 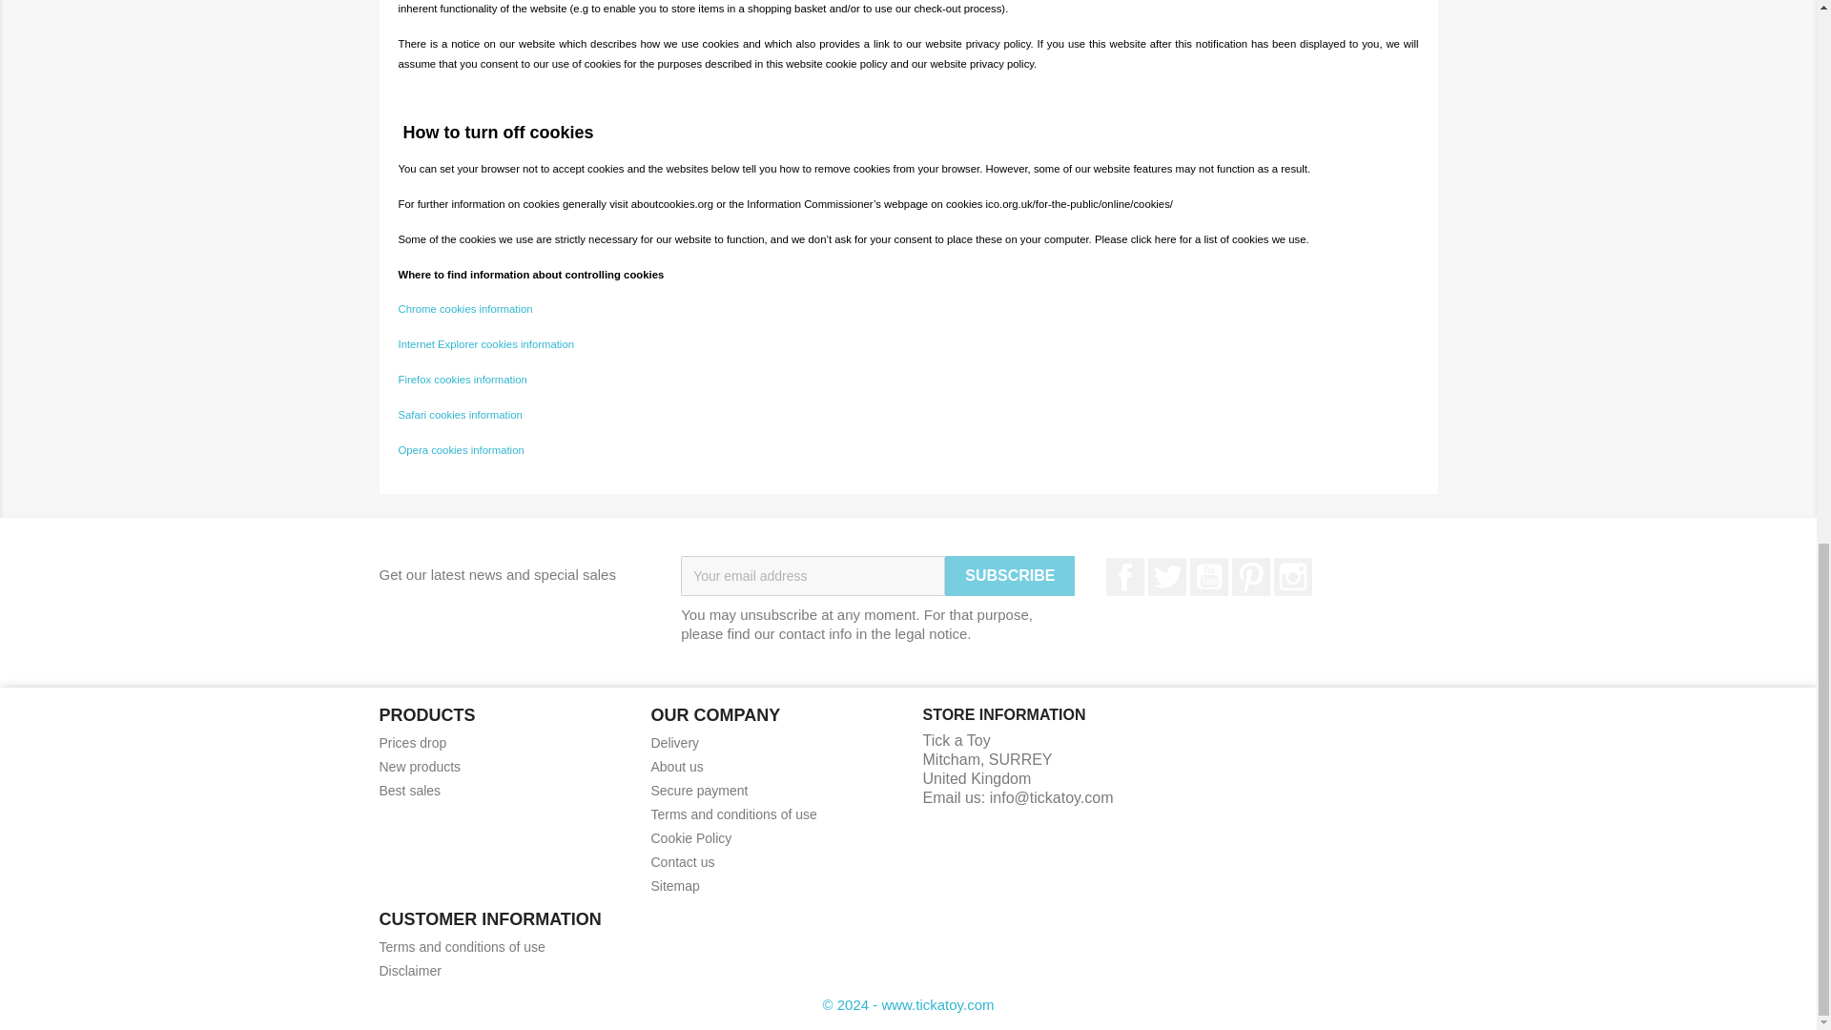 What do you see at coordinates (1209, 577) in the screenshot?
I see `YouTube` at bounding box center [1209, 577].